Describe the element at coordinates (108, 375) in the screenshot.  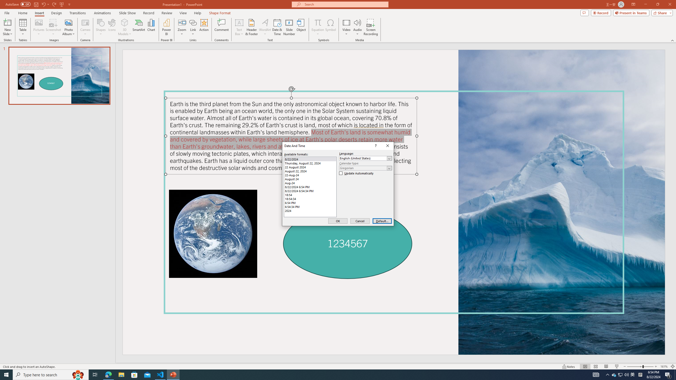
I see `Microsoft Edge - 1 running window` at that location.